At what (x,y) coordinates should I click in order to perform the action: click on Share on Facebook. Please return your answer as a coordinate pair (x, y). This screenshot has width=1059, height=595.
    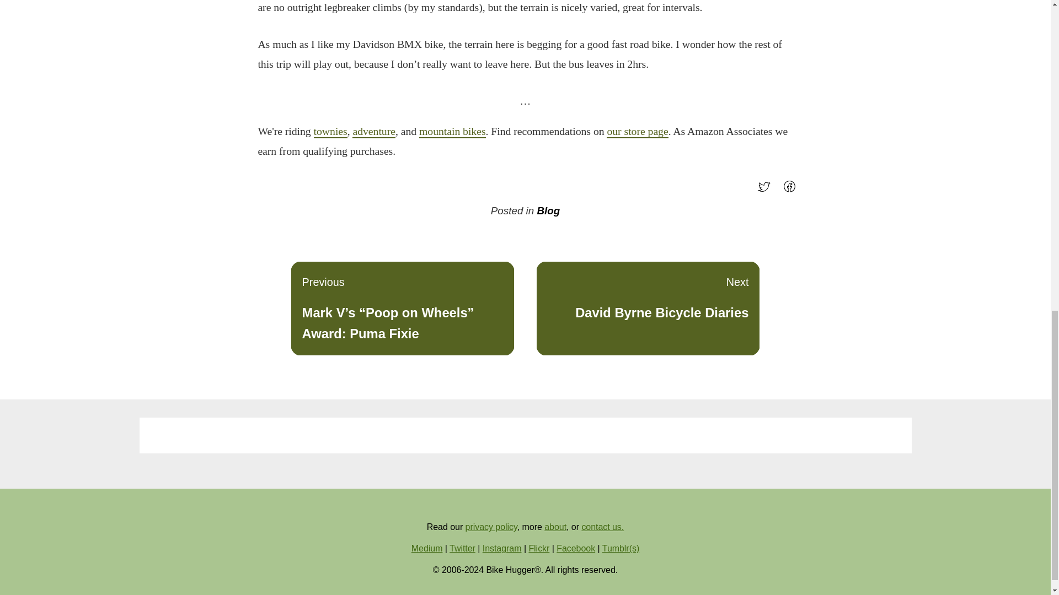
    Looking at the image, I should click on (491, 527).